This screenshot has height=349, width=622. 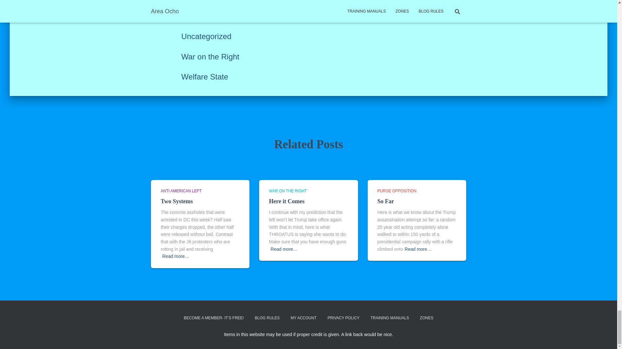 What do you see at coordinates (397, 191) in the screenshot?
I see `View all posts in Purge opposition` at bounding box center [397, 191].